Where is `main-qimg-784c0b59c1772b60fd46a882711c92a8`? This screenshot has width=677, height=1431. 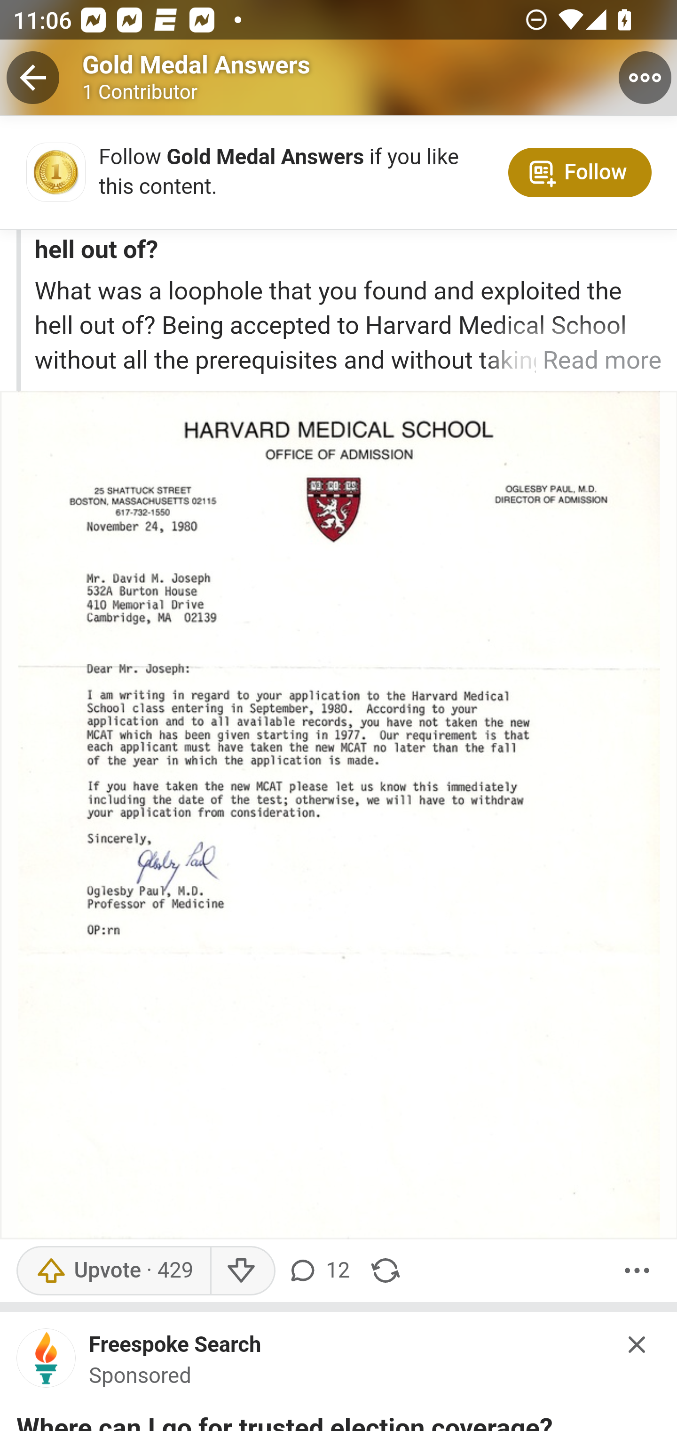
main-qimg-784c0b59c1772b60fd46a882711c92a8 is located at coordinates (47, 1363).